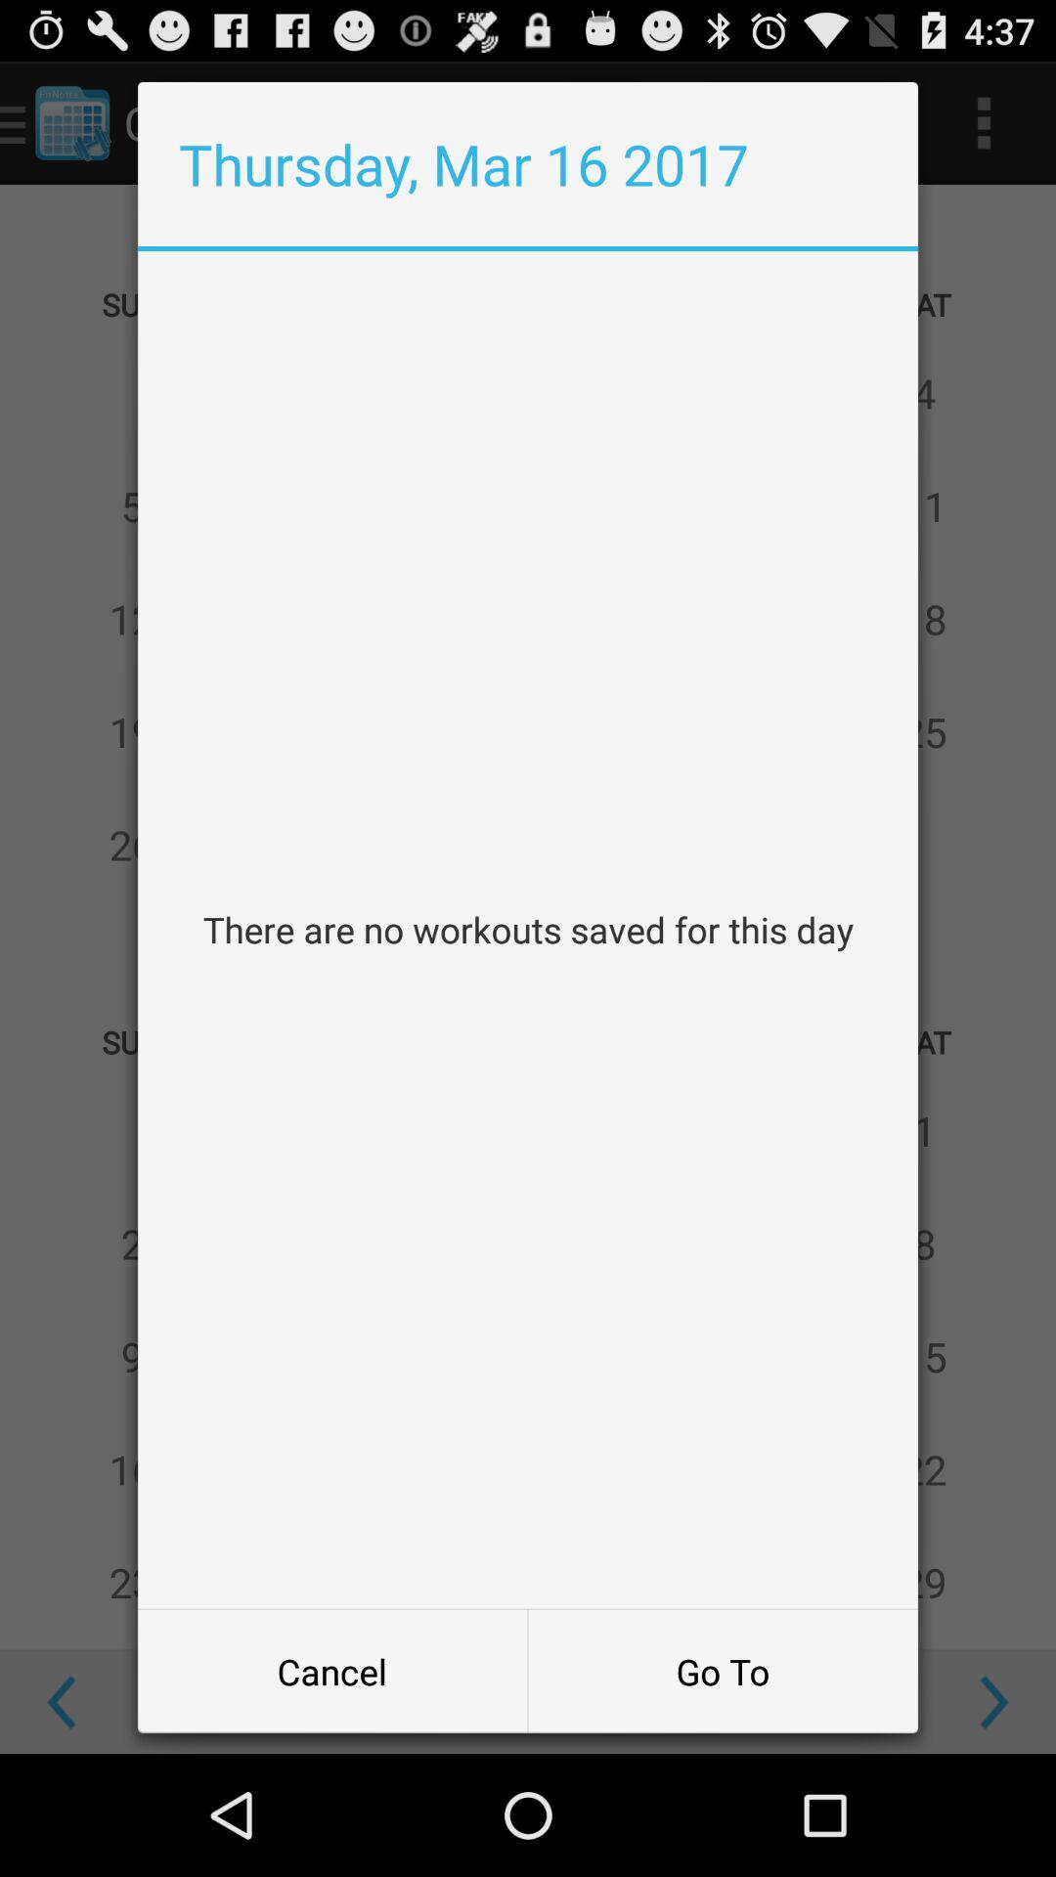  What do you see at coordinates (723, 1672) in the screenshot?
I see `tap button next to the cancel` at bounding box center [723, 1672].